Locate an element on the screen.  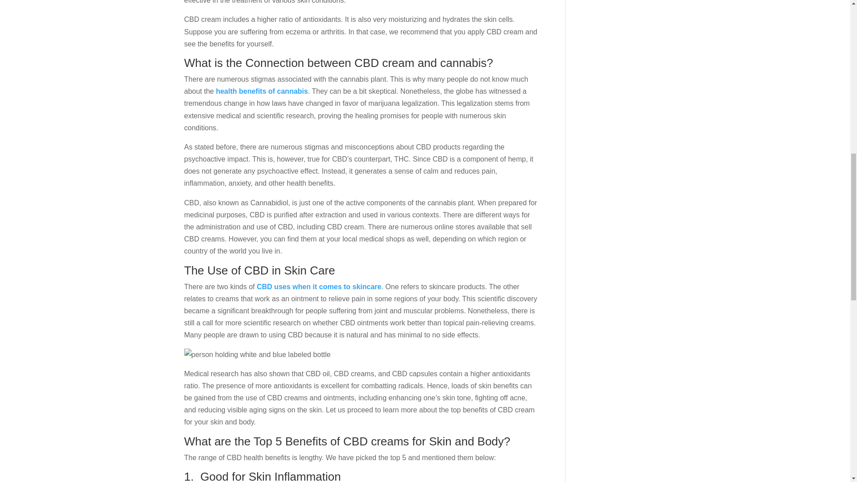
CBD uses when it comes to skincare is located at coordinates (319, 287).